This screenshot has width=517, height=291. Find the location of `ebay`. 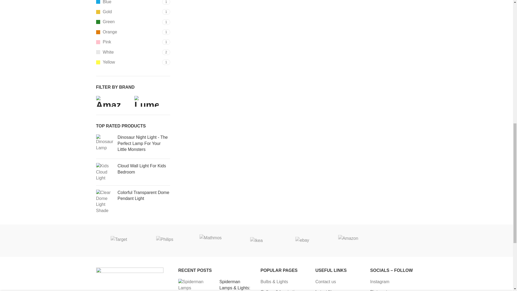

ebay is located at coordinates (302, 240).